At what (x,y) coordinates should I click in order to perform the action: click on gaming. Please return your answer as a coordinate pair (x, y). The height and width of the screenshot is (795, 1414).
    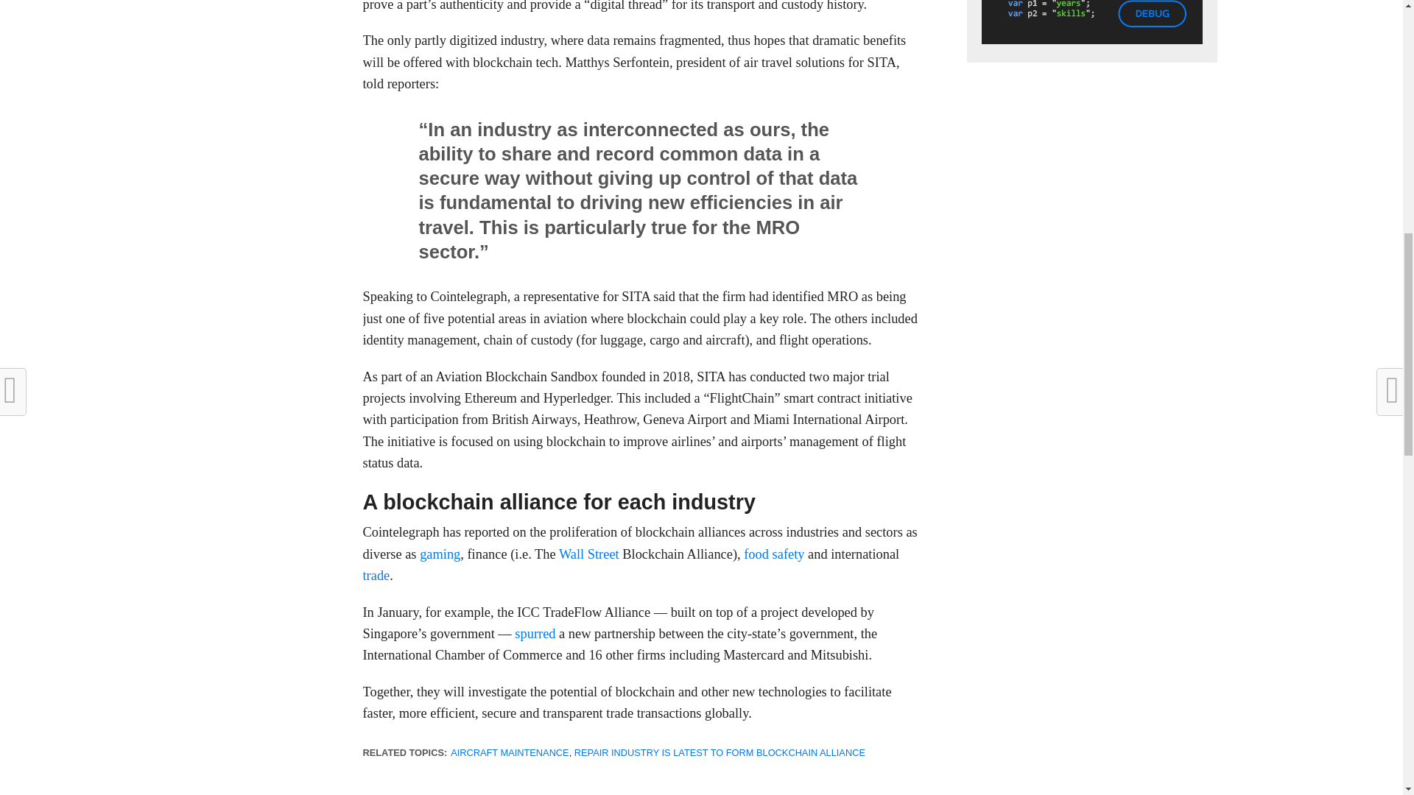
    Looking at the image, I should click on (440, 554).